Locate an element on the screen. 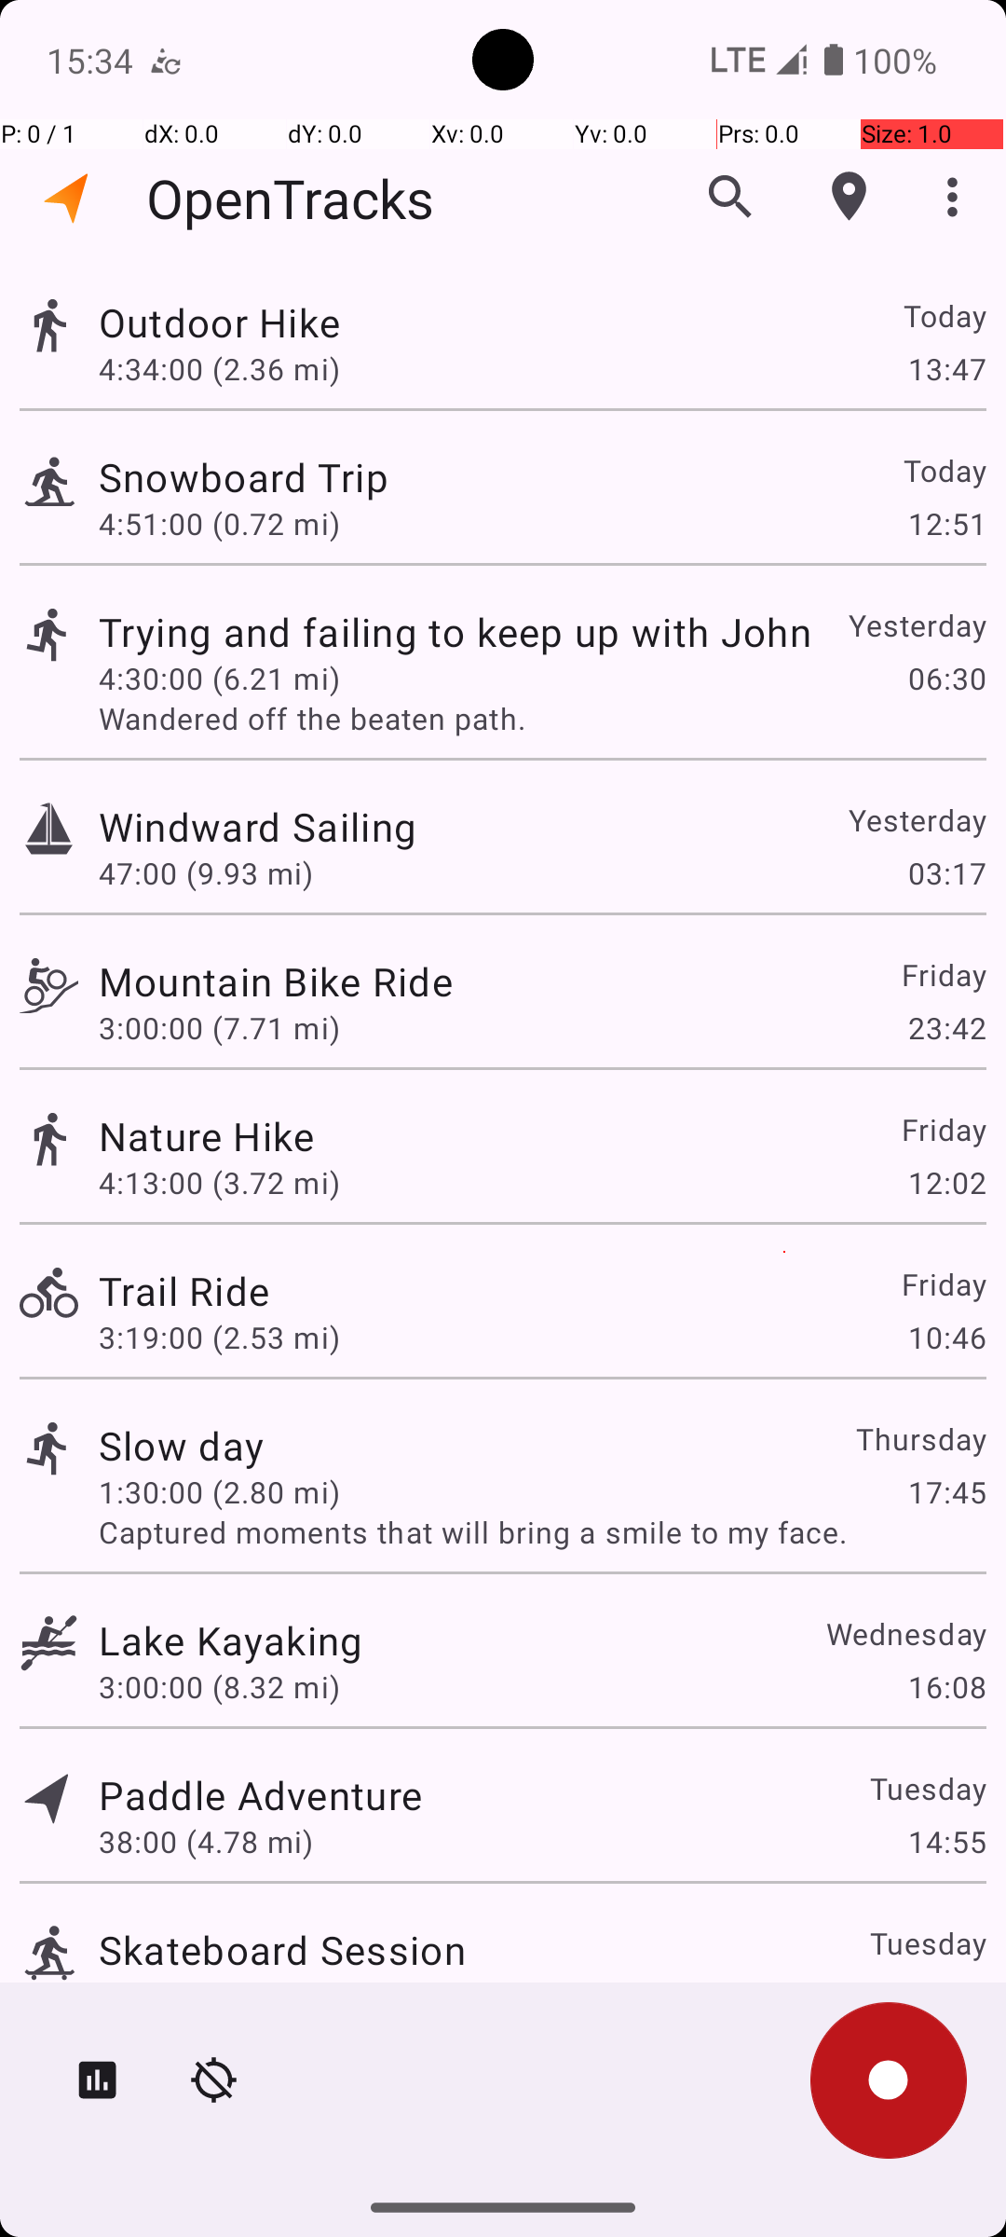 The image size is (1006, 2237). Snowboard Trip is located at coordinates (244, 477).